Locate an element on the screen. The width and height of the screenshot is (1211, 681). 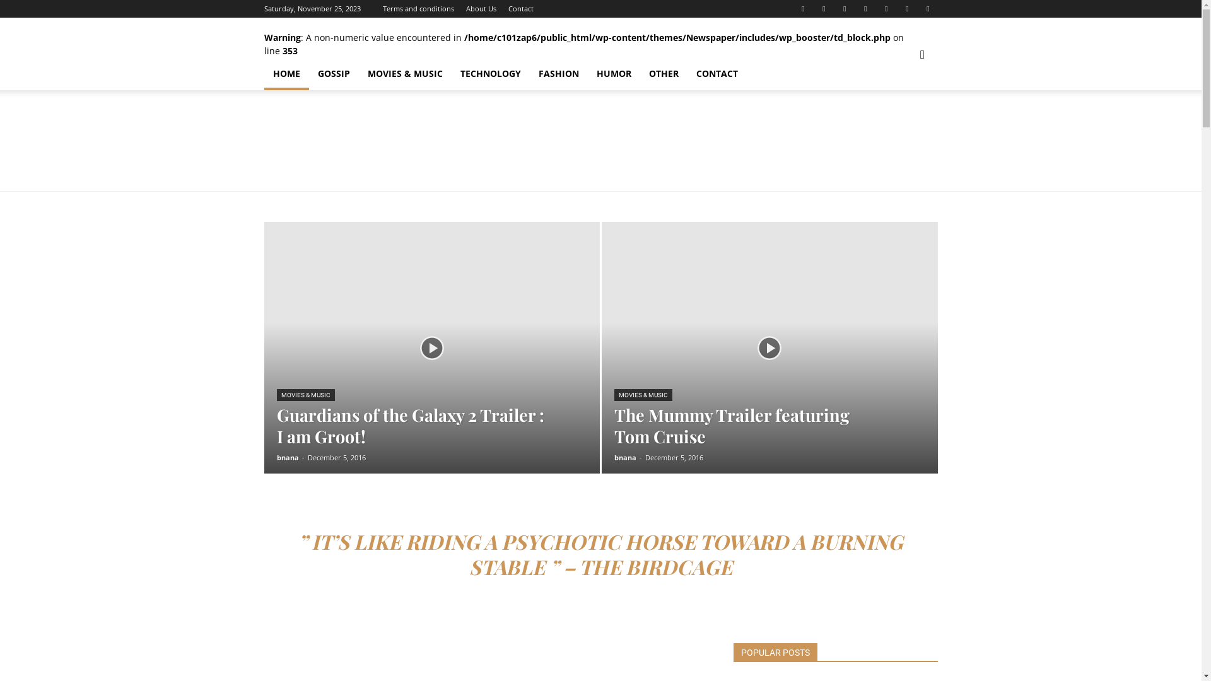
FASHION is located at coordinates (559, 74).